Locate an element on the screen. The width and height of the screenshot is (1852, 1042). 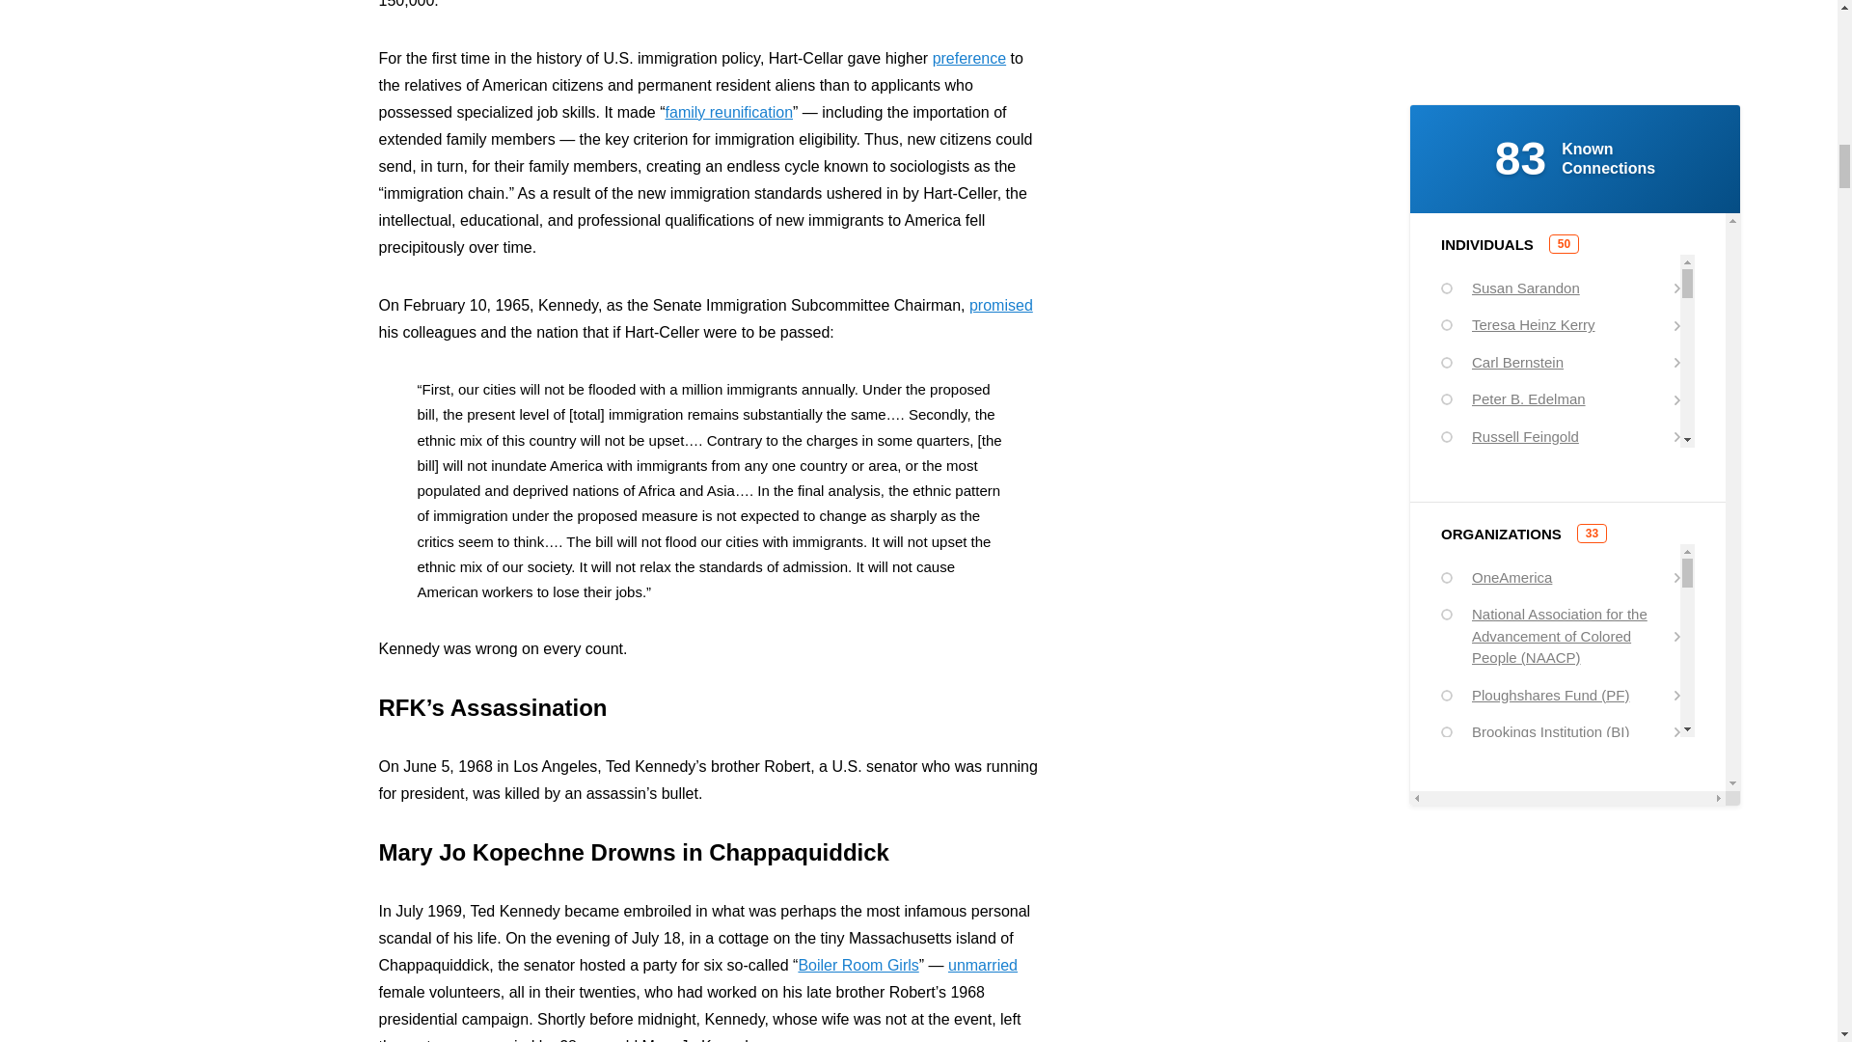
Boiler Room Girls is located at coordinates (858, 965).